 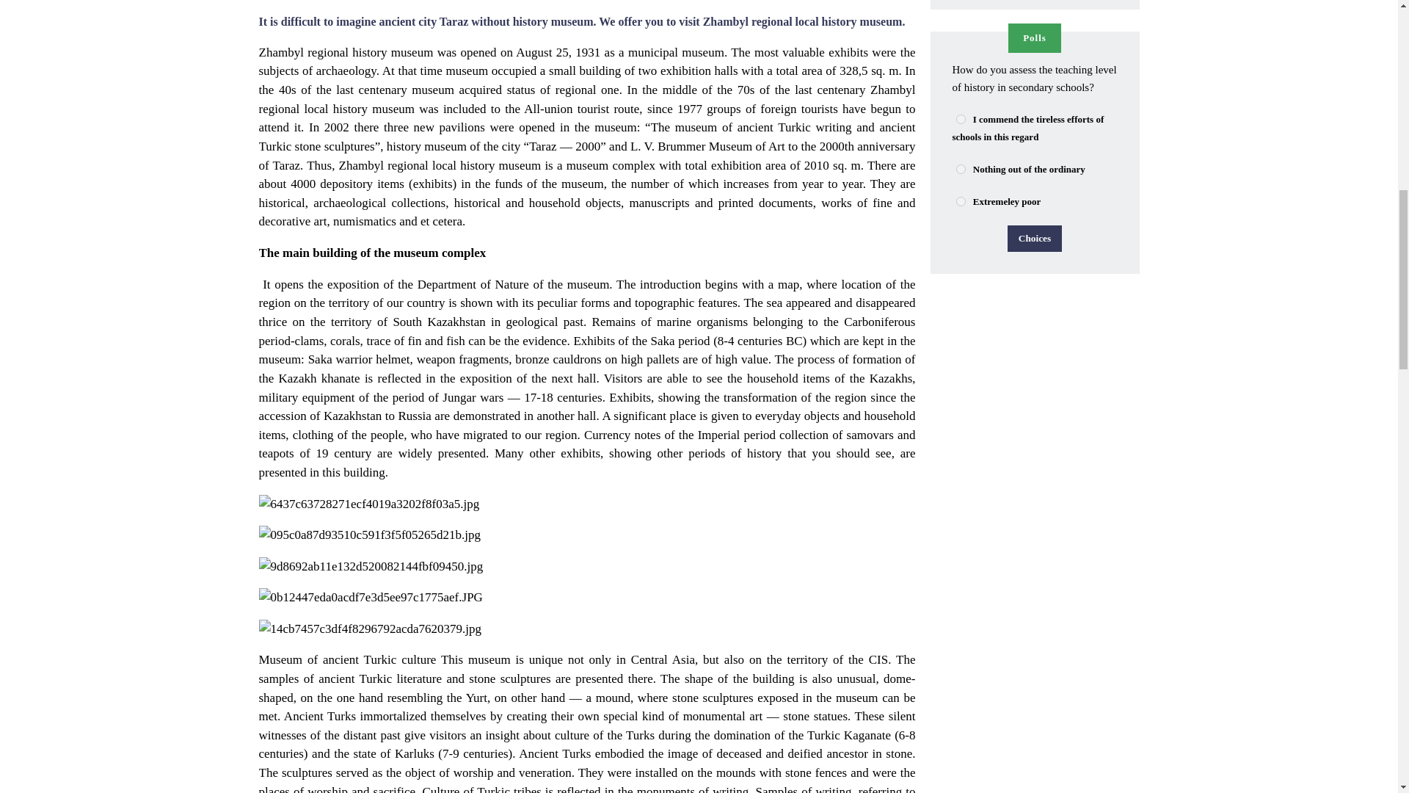 What do you see at coordinates (960, 119) in the screenshot?
I see `448` at bounding box center [960, 119].